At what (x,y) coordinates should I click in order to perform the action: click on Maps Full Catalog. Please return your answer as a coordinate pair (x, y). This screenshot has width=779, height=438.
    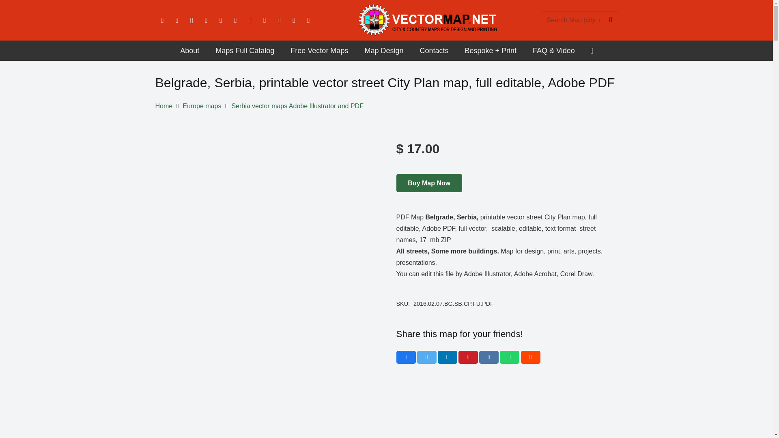
    Looking at the image, I should click on (244, 51).